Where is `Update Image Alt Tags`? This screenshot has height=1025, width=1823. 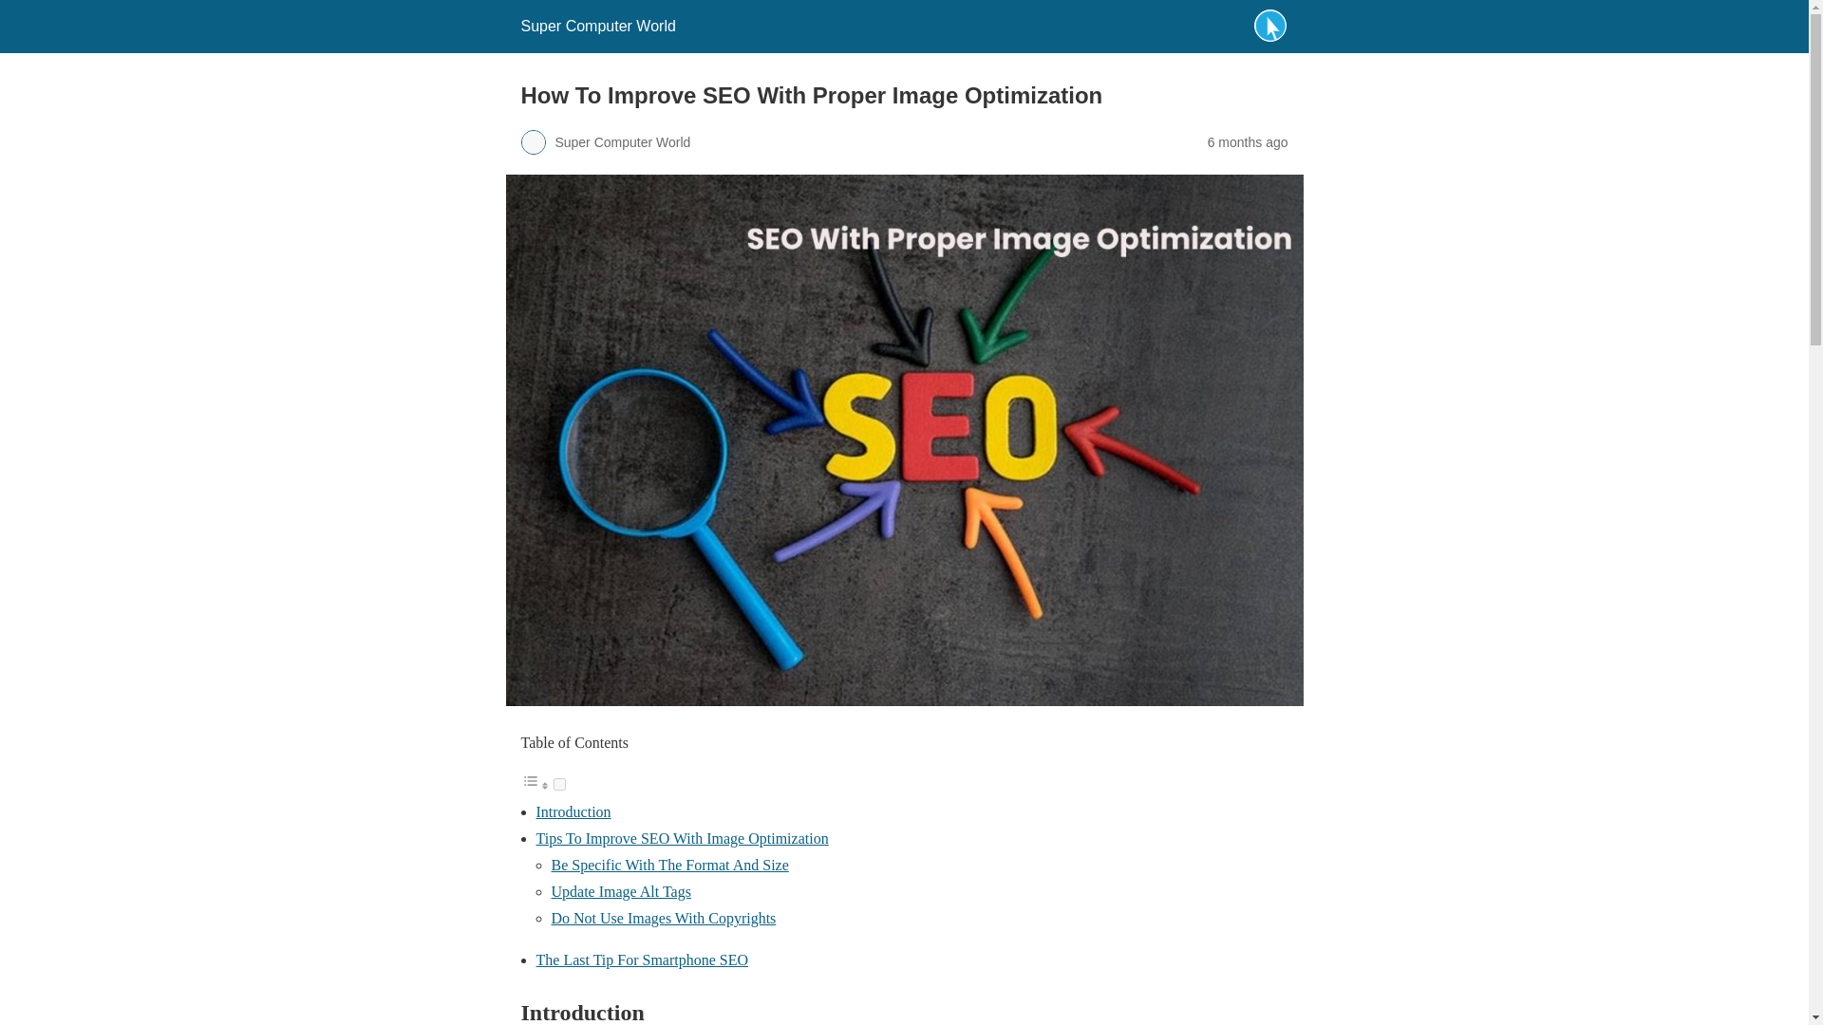
Update Image Alt Tags is located at coordinates (620, 891).